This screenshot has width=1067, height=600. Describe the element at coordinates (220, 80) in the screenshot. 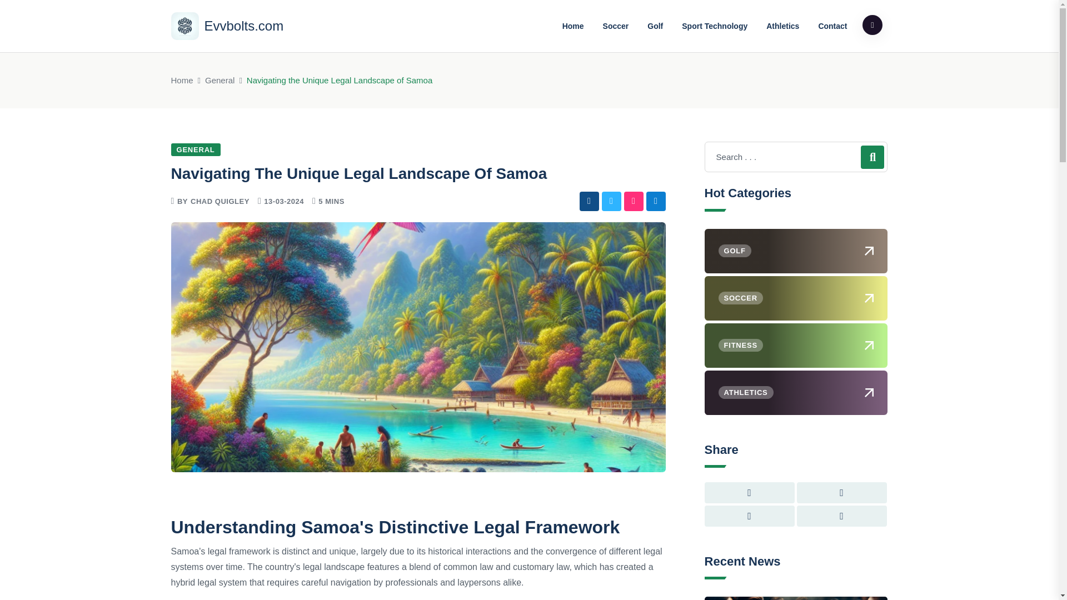

I see `General` at that location.